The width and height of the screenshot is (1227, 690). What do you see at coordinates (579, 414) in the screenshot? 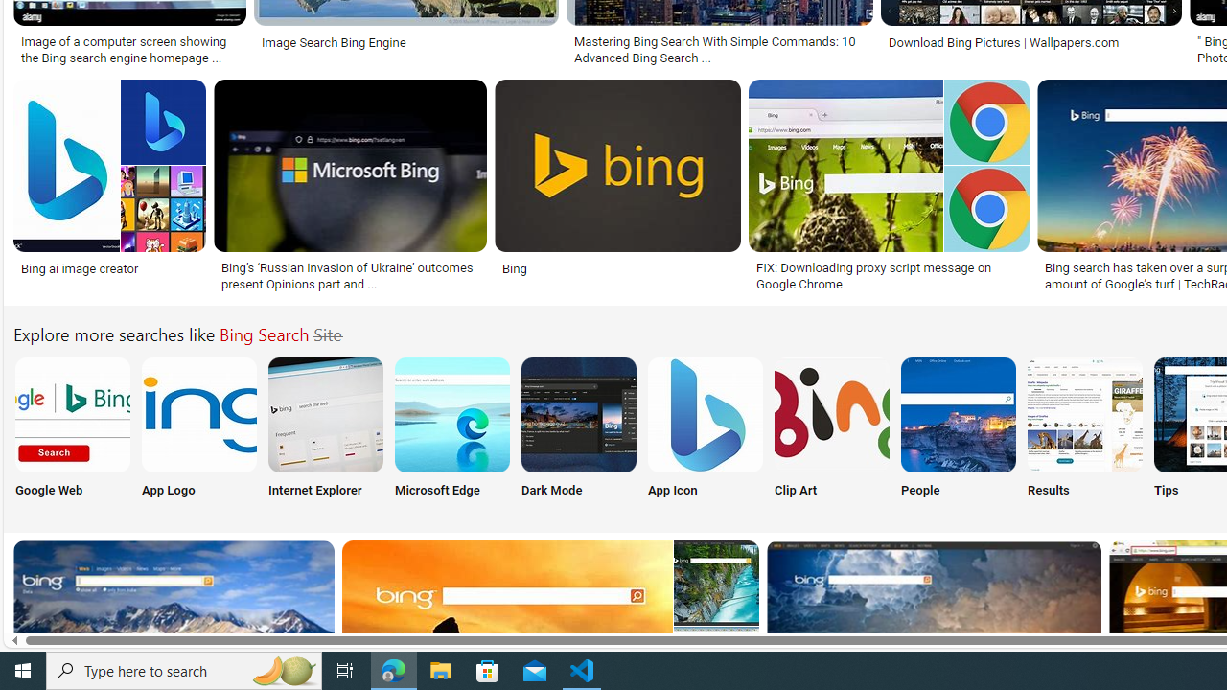
I see `Bing Search Dark Mode` at bounding box center [579, 414].